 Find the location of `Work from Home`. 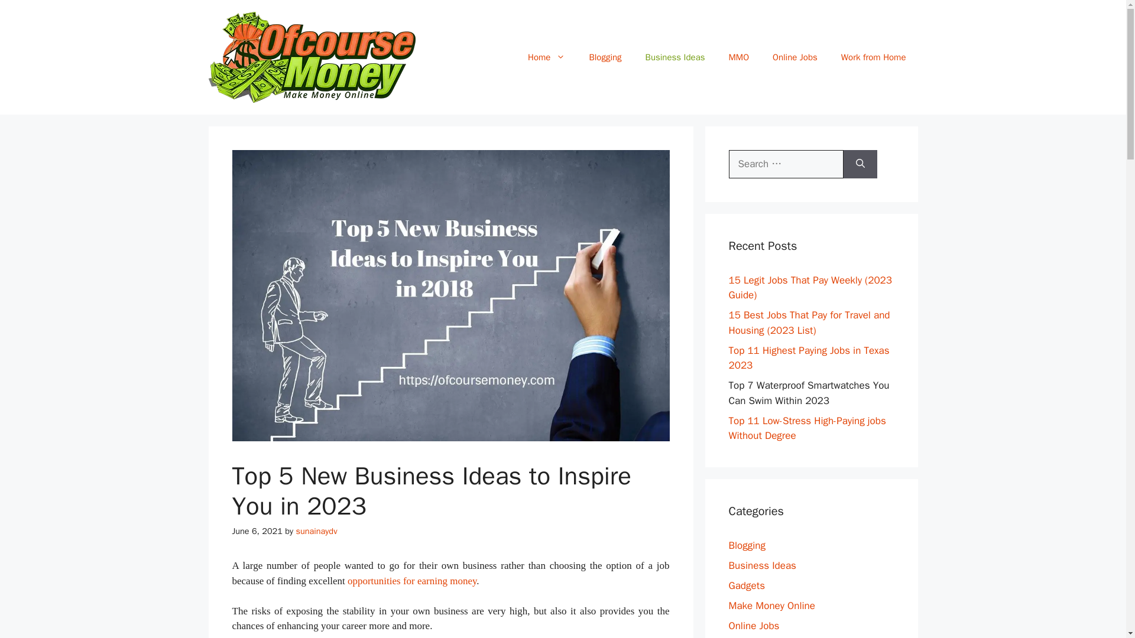

Work from Home is located at coordinates (874, 57).